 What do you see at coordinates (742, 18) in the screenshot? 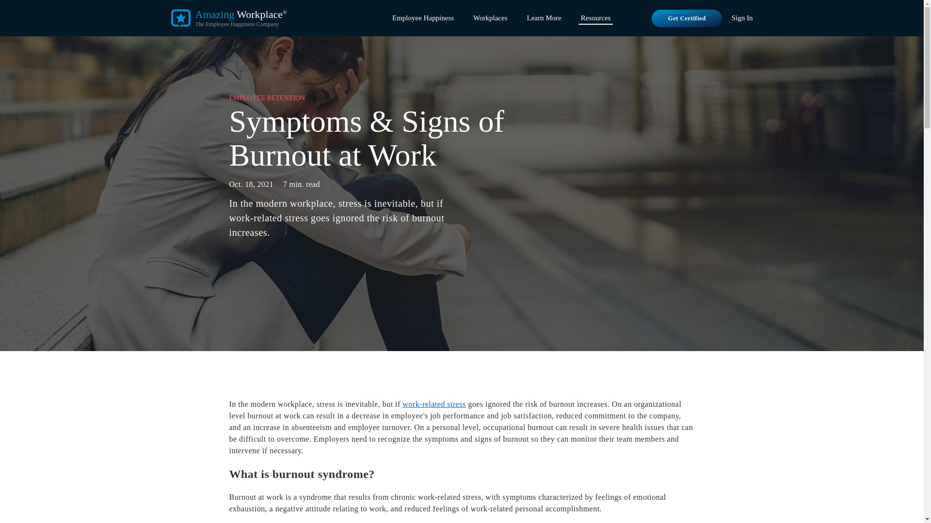
I see `Sign In` at bounding box center [742, 18].